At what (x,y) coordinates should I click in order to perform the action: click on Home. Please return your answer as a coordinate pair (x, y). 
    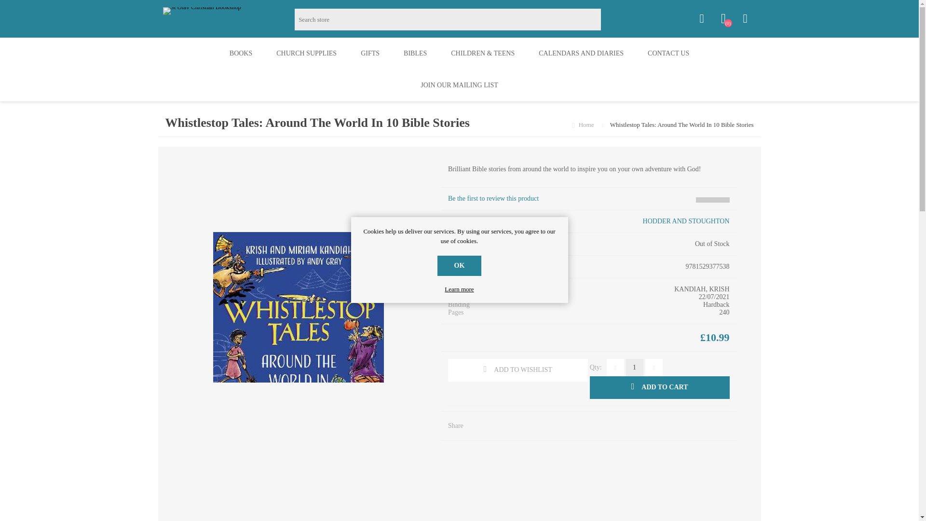
    Looking at the image, I should click on (587, 124).